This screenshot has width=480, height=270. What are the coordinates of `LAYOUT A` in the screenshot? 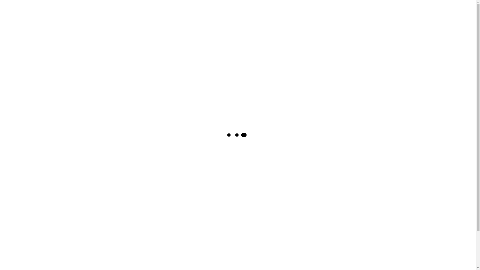 It's located at (301, 24).